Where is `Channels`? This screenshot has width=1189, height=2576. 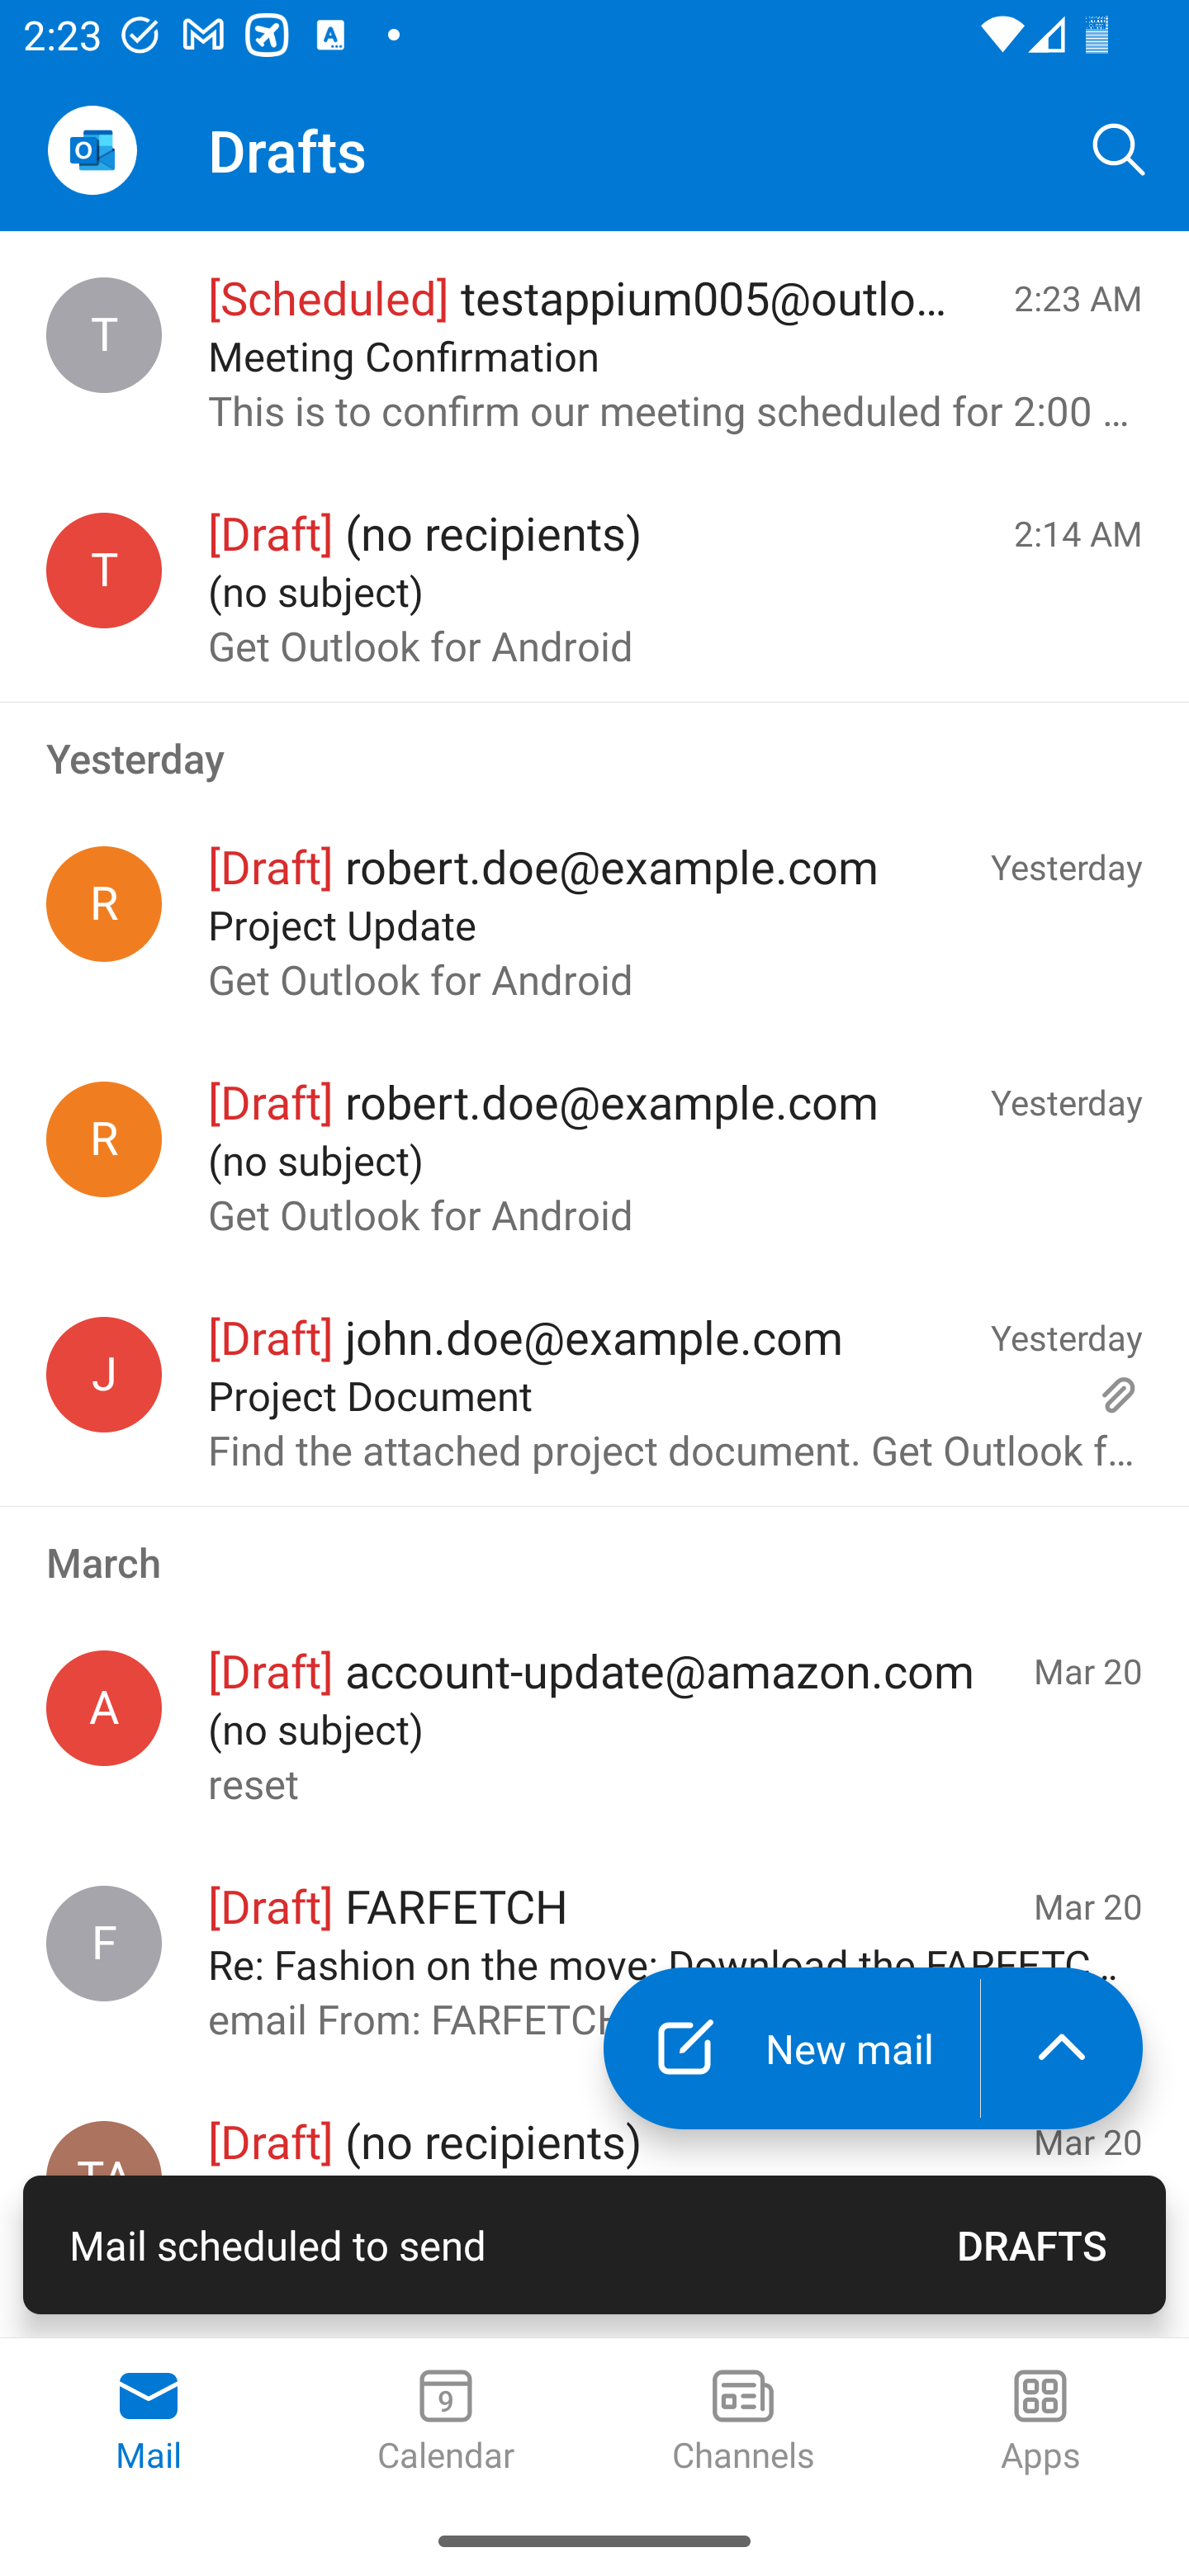 Channels is located at coordinates (743, 2422).